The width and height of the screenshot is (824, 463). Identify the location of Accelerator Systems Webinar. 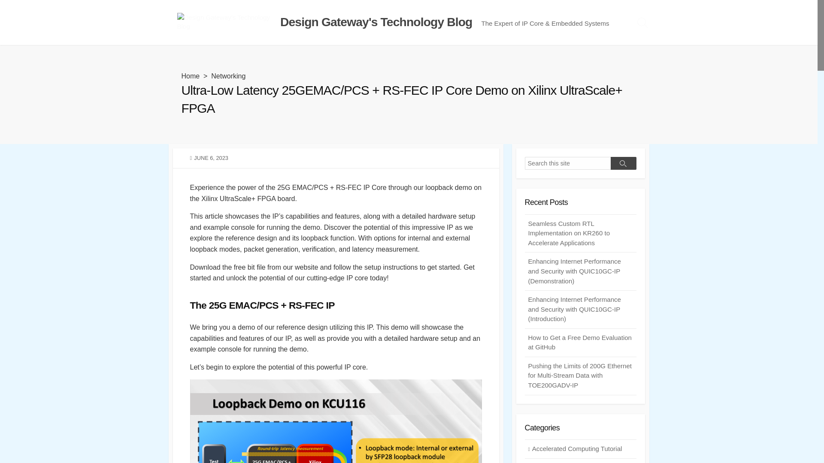
(580, 461).